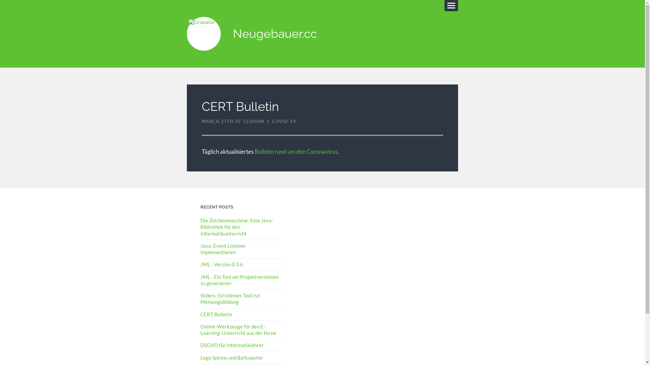  Describe the element at coordinates (223, 249) in the screenshot. I see `Java: Event Listener implementieren` at that location.